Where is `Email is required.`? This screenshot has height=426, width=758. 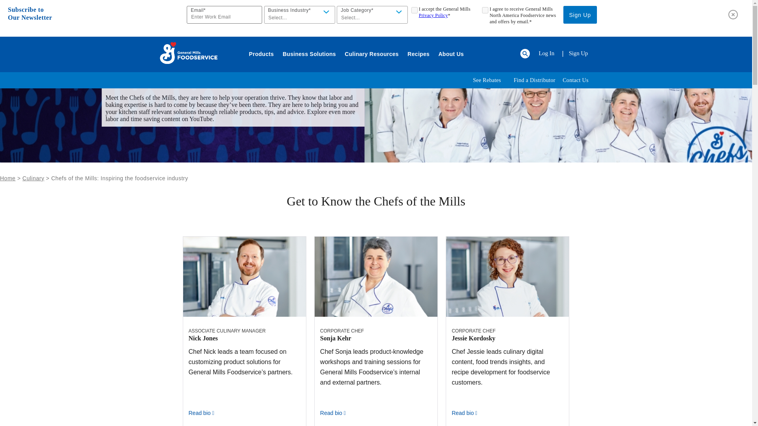 Email is required. is located at coordinates (224, 15).